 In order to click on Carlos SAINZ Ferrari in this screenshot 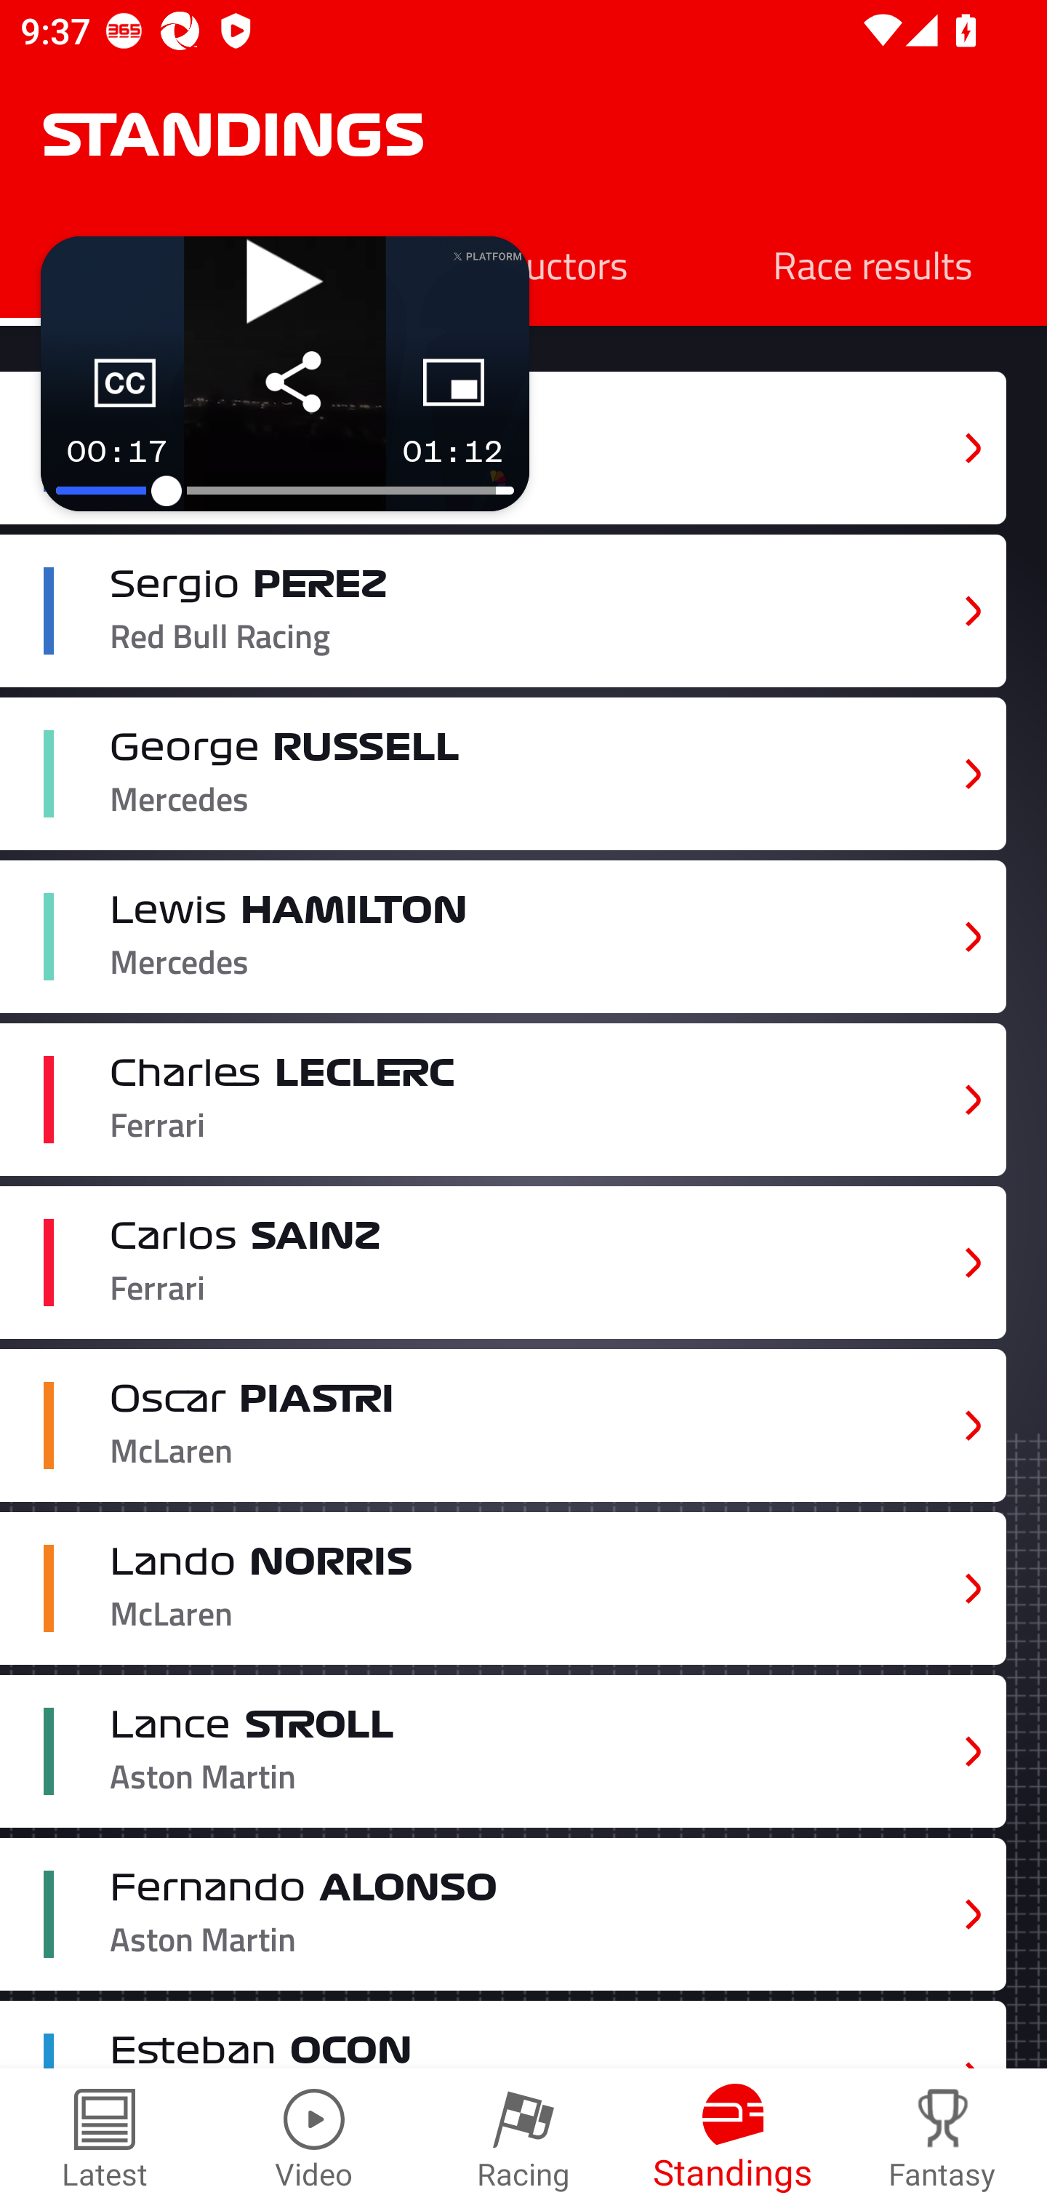, I will do `click(503, 1263)`.